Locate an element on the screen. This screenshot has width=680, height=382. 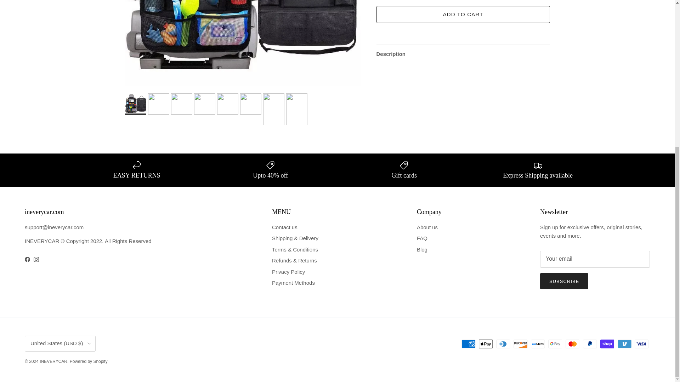
INEVERYCAR on Instagram is located at coordinates (36, 259).